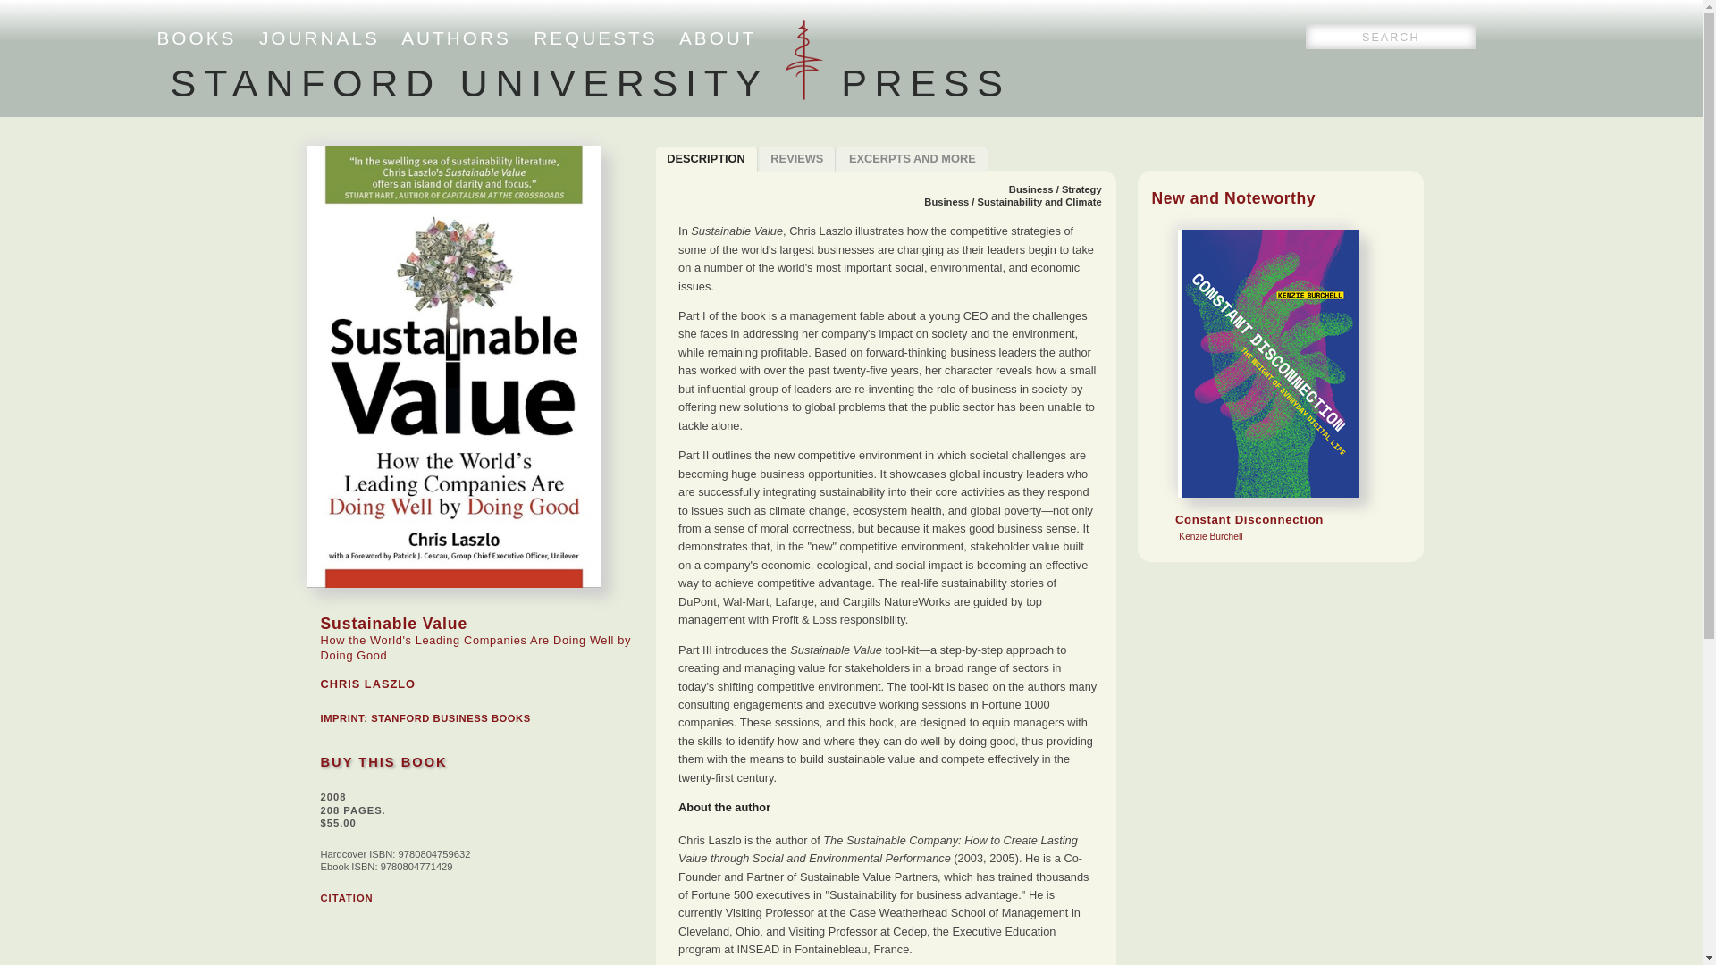  What do you see at coordinates (197, 38) in the screenshot?
I see `JOURNALS` at bounding box center [197, 38].